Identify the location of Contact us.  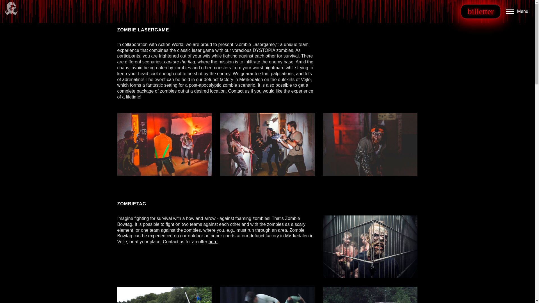
(239, 91).